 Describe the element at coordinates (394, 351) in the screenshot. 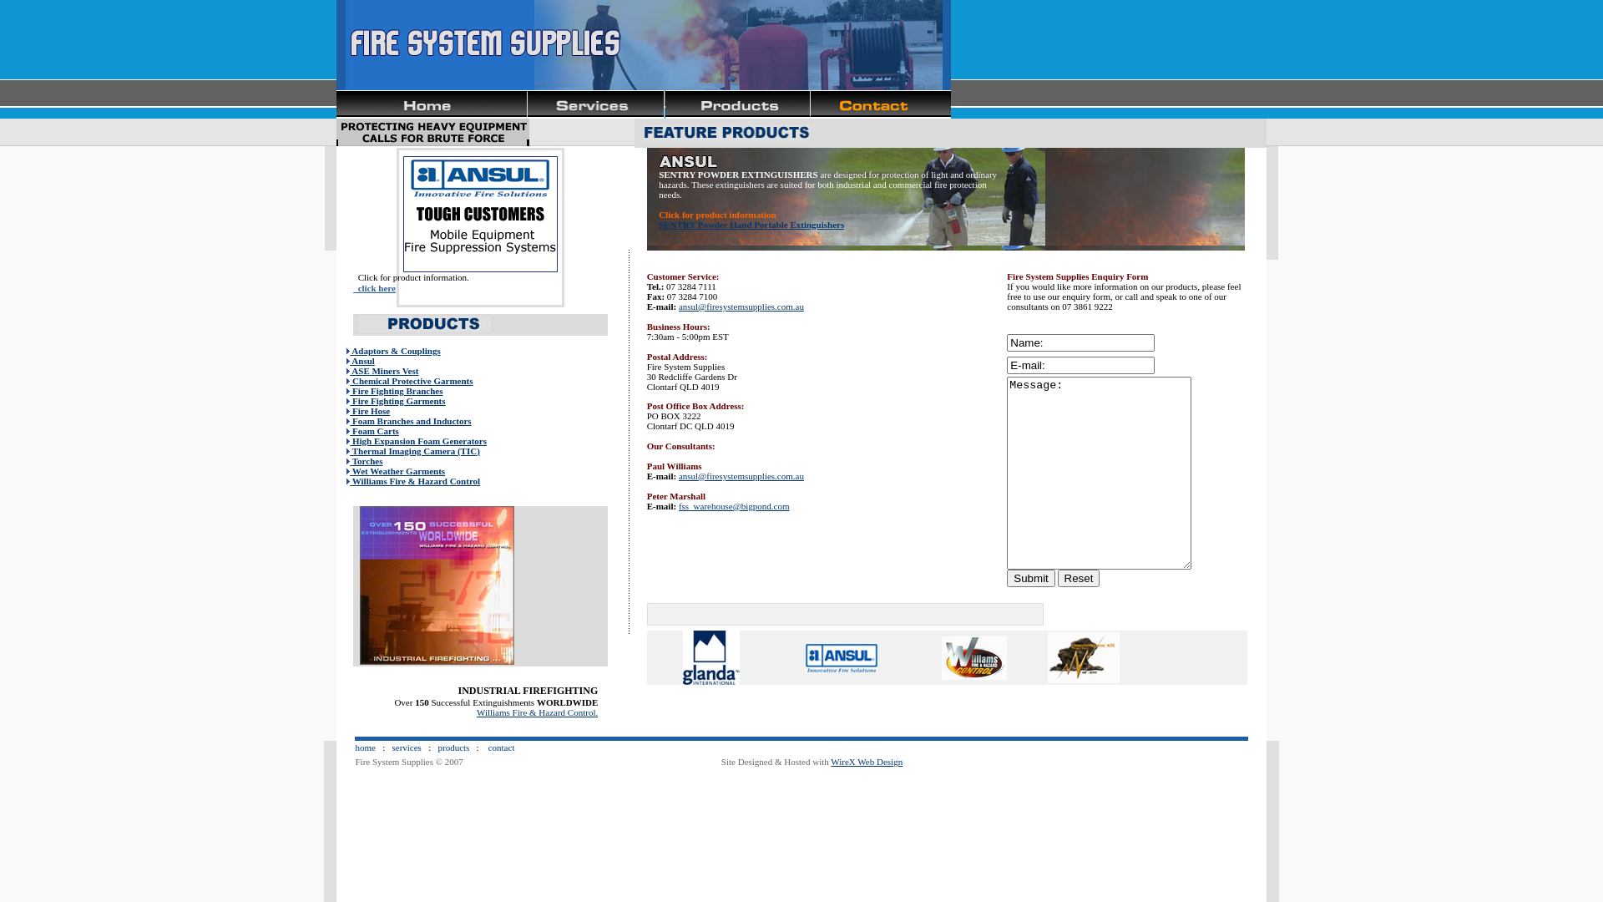

I see ` Adaptors & Couplings` at that location.